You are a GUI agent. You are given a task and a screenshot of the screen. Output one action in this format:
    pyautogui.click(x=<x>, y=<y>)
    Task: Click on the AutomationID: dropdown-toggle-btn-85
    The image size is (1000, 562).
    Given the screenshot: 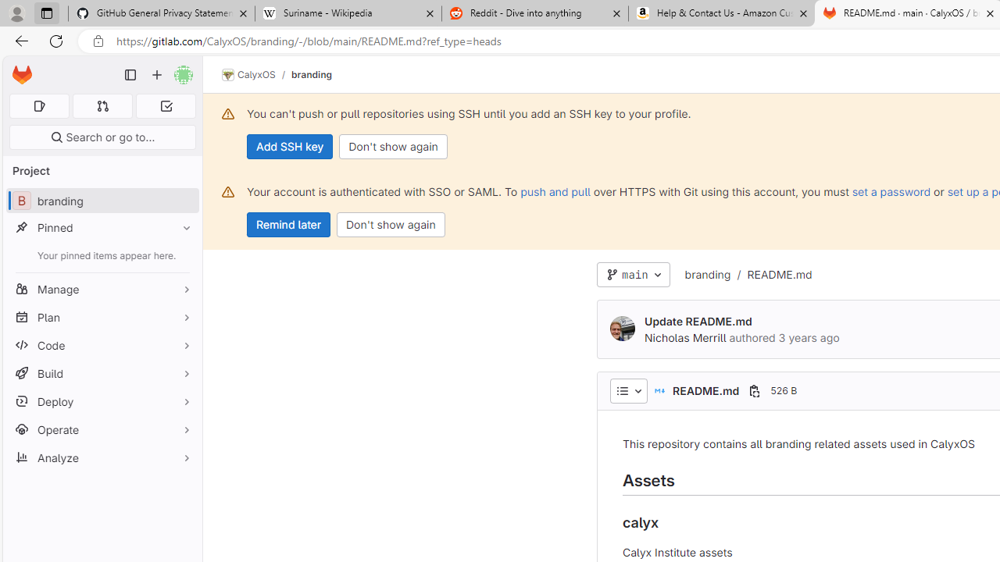 What is the action you would take?
    pyautogui.click(x=628, y=390)
    